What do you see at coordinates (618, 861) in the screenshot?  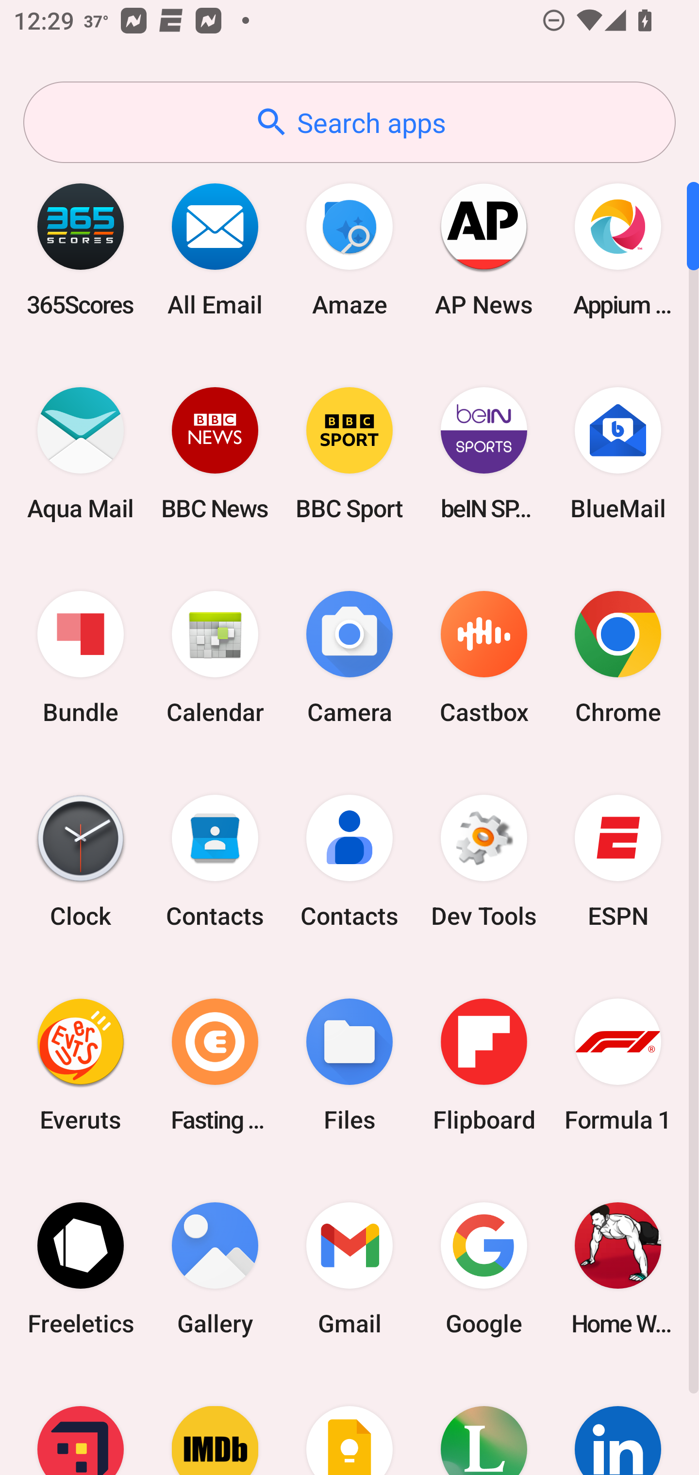 I see `ESPN` at bounding box center [618, 861].